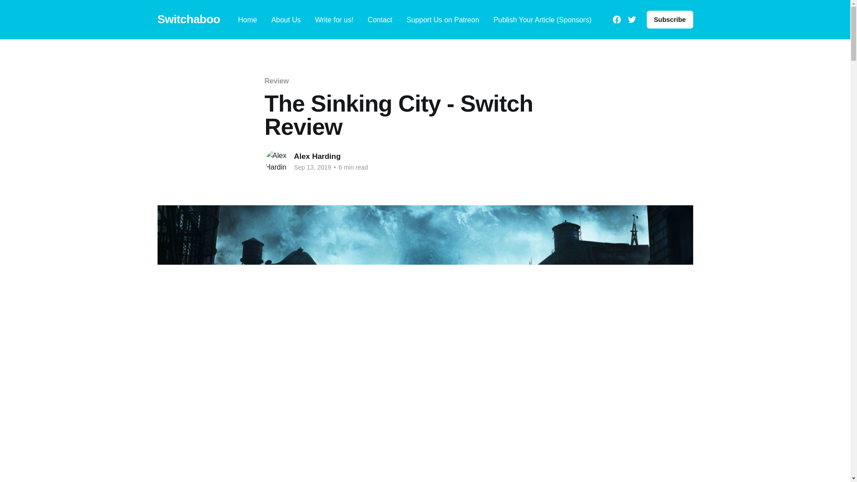 This screenshot has width=857, height=482. Describe the element at coordinates (286, 20) in the screenshot. I see `About Us` at that location.